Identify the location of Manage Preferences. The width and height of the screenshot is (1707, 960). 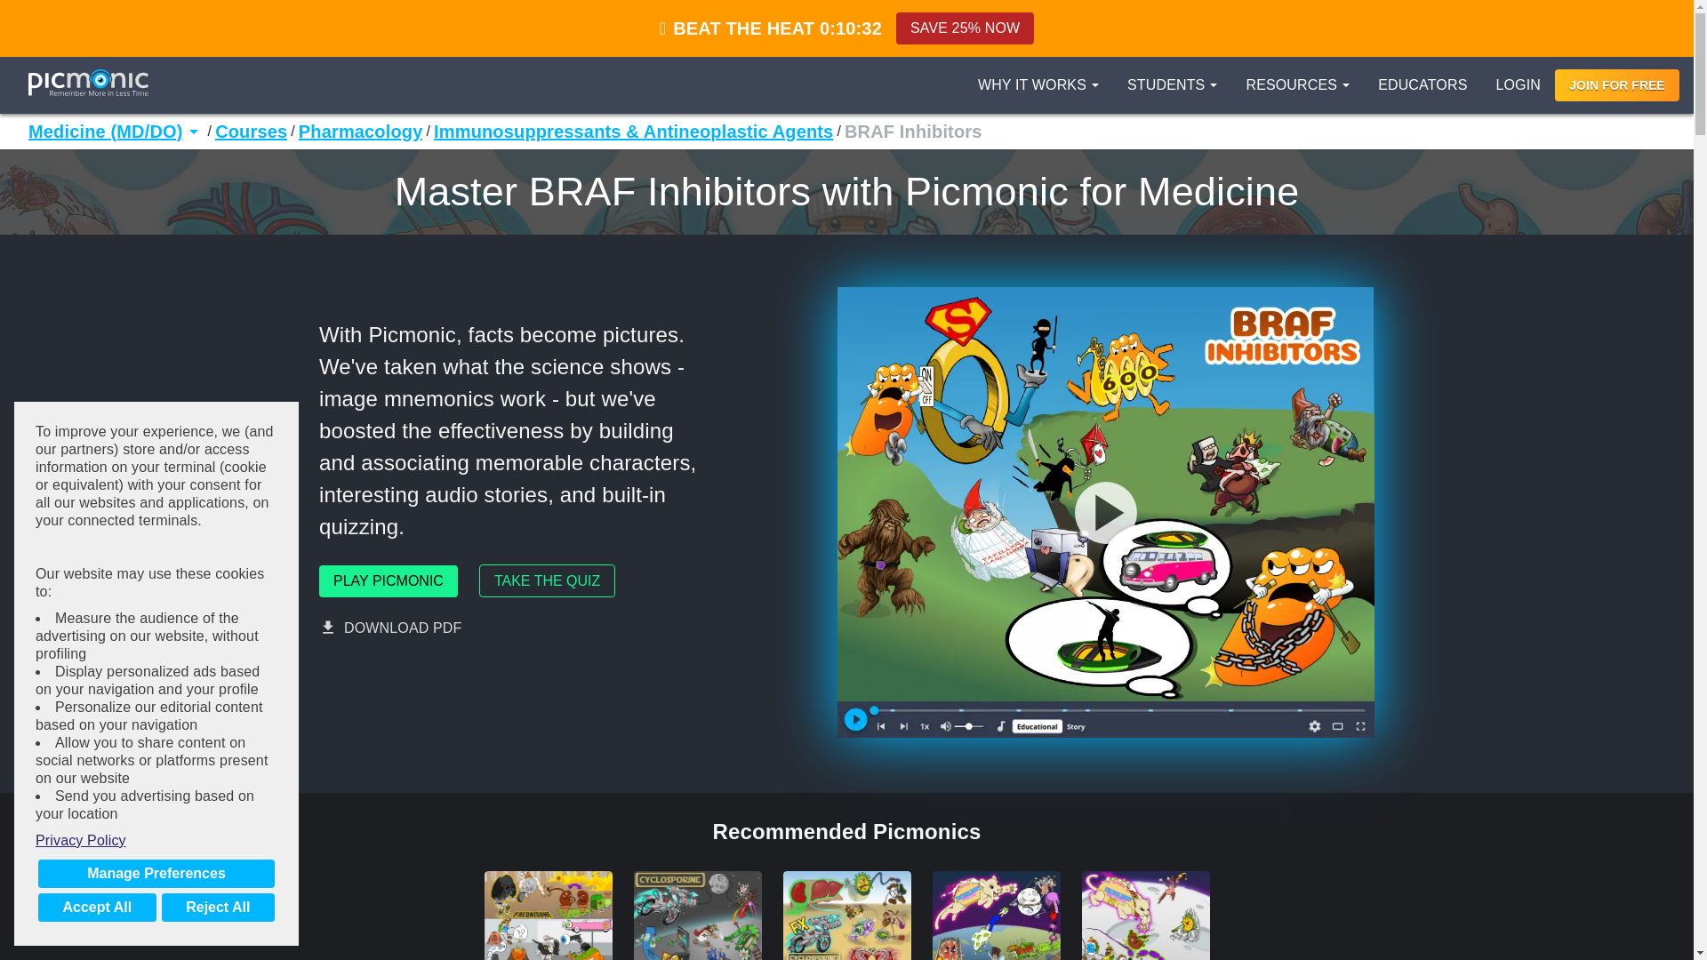
(156, 873).